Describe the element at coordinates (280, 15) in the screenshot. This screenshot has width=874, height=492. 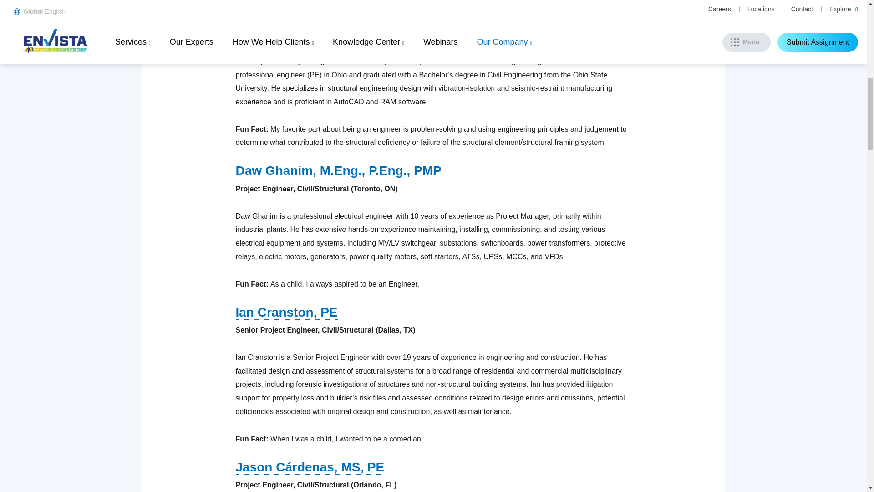
I see `Dan Reyes` at that location.